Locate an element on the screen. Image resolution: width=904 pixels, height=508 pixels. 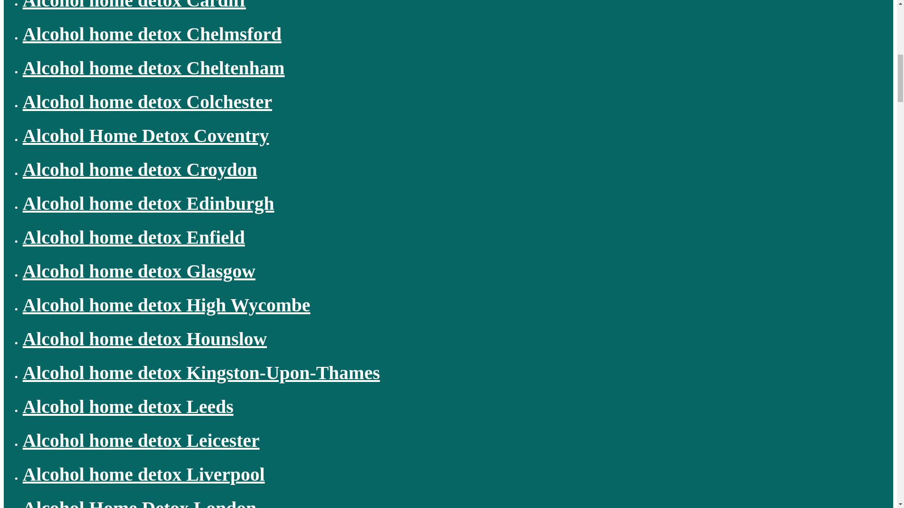
Alcohol home detox Cardiff is located at coordinates (134, 5).